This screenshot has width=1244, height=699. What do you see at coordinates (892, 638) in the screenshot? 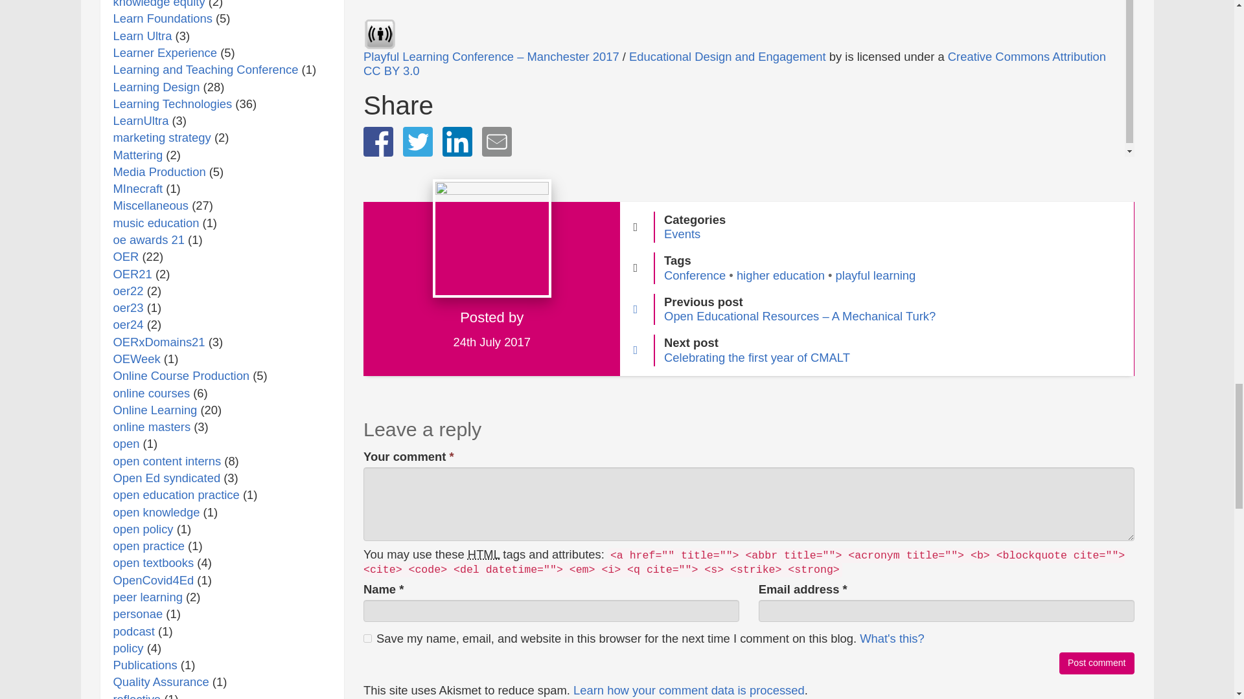
I see `Remember your name and email address` at bounding box center [892, 638].